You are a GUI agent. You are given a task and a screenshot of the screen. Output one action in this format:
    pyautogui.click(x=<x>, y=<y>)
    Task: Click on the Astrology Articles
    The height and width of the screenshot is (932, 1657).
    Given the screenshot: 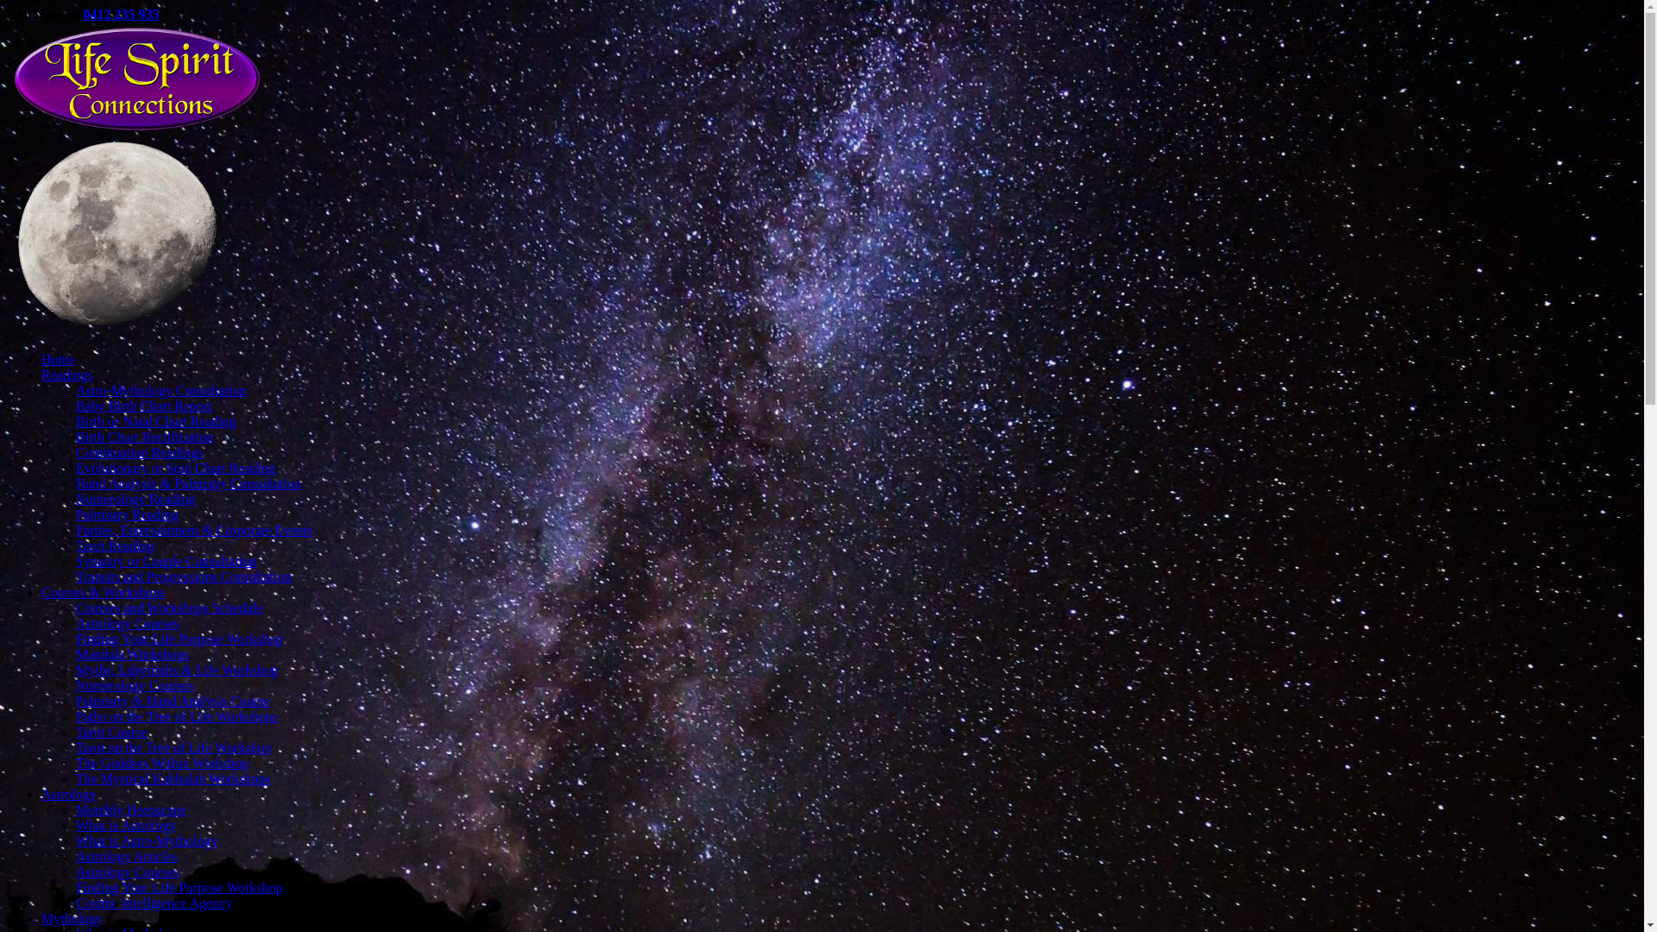 What is the action you would take?
    pyautogui.click(x=127, y=856)
    